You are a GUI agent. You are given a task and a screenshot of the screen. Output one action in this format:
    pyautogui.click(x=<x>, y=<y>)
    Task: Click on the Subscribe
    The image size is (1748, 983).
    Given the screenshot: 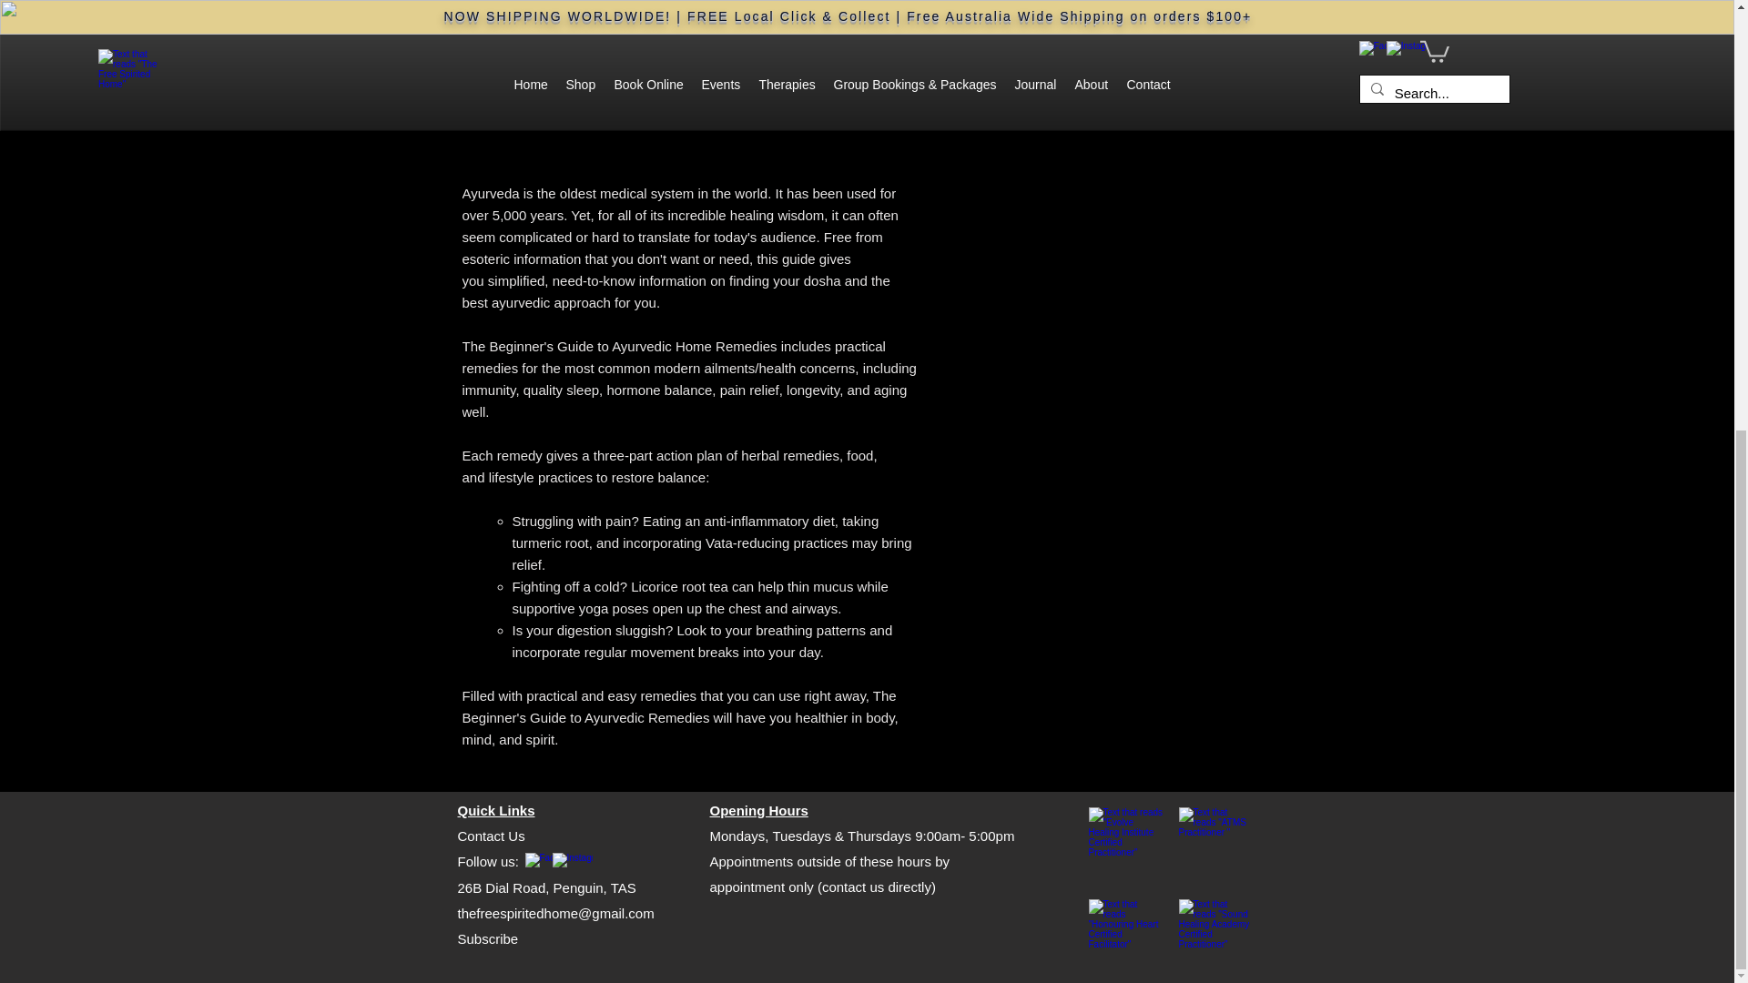 What is the action you would take?
    pyautogui.click(x=486, y=938)
    